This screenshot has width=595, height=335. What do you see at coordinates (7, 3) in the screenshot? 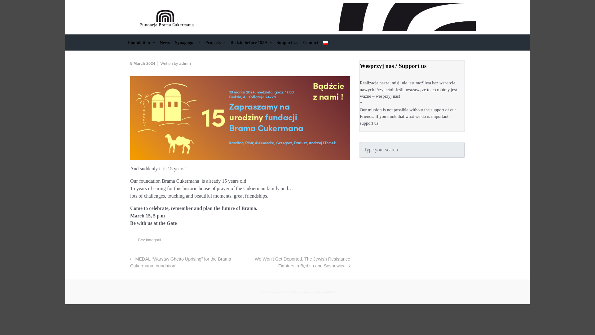
I see `Skip to main content` at bounding box center [7, 3].